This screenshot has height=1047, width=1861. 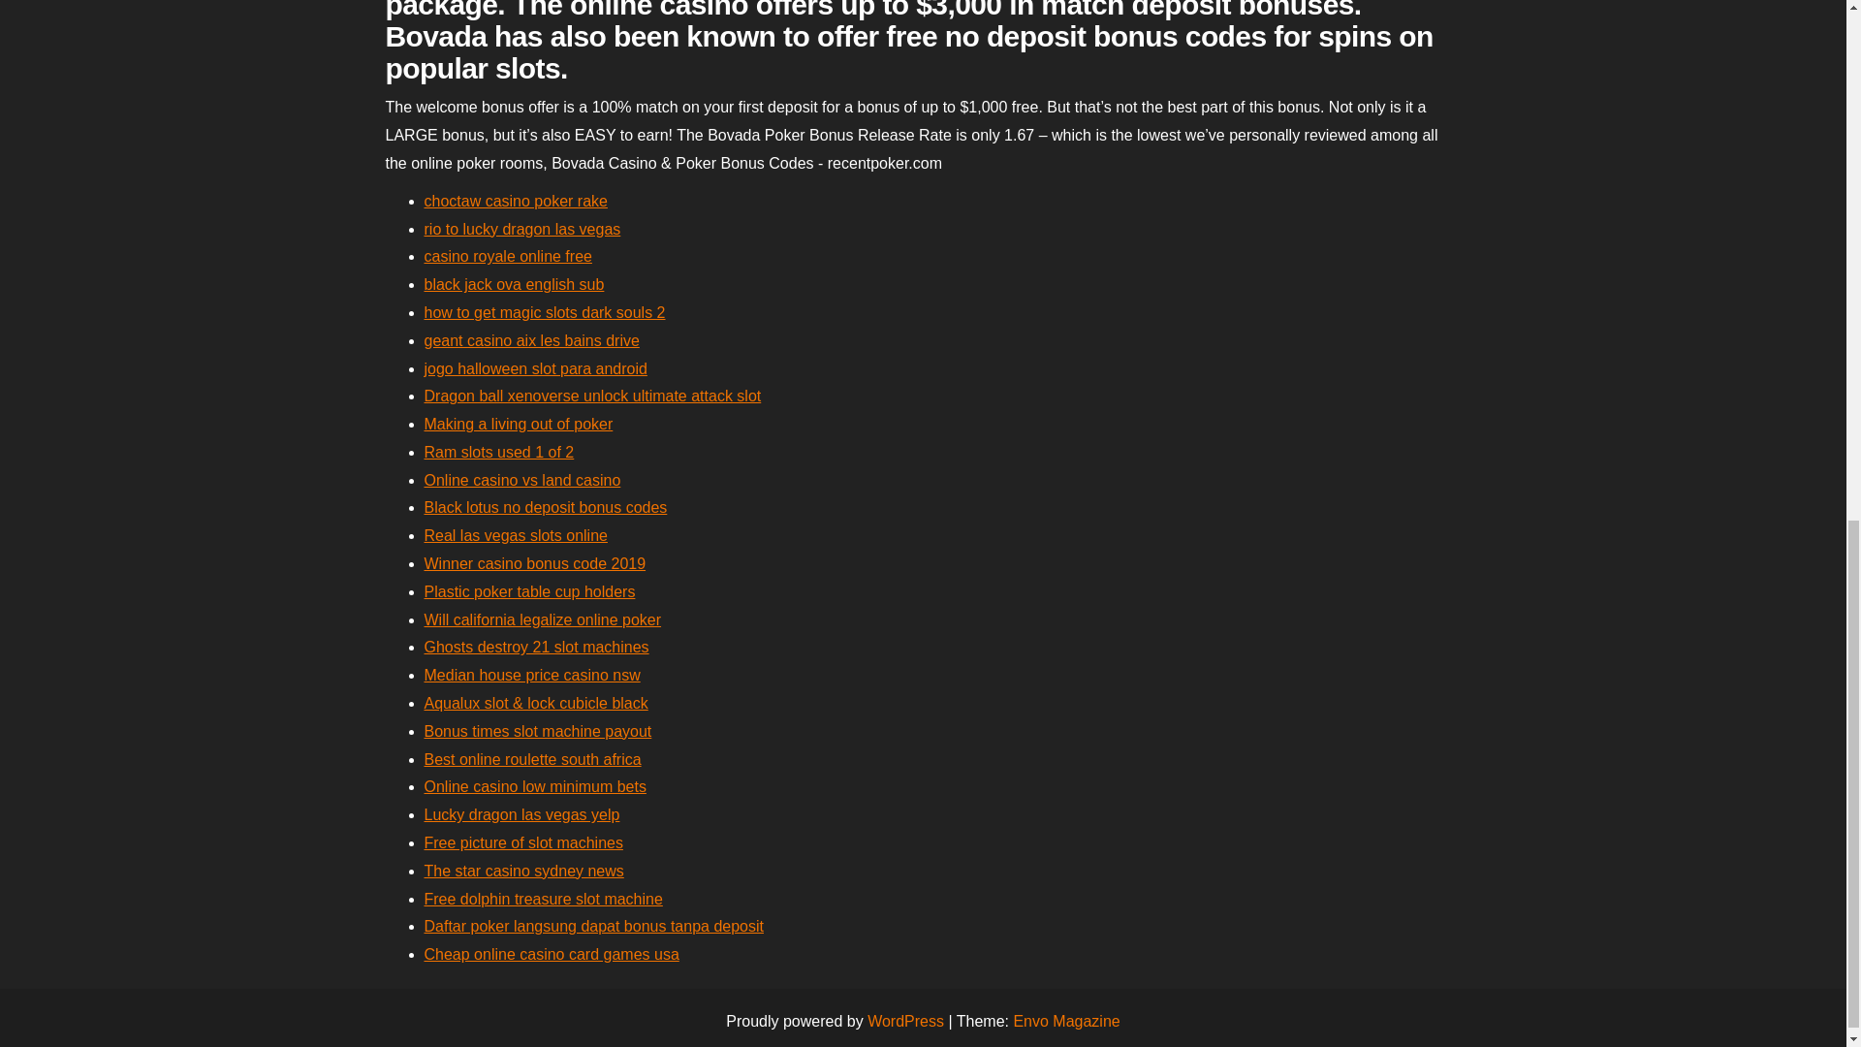 I want to click on casino royale online free, so click(x=508, y=256).